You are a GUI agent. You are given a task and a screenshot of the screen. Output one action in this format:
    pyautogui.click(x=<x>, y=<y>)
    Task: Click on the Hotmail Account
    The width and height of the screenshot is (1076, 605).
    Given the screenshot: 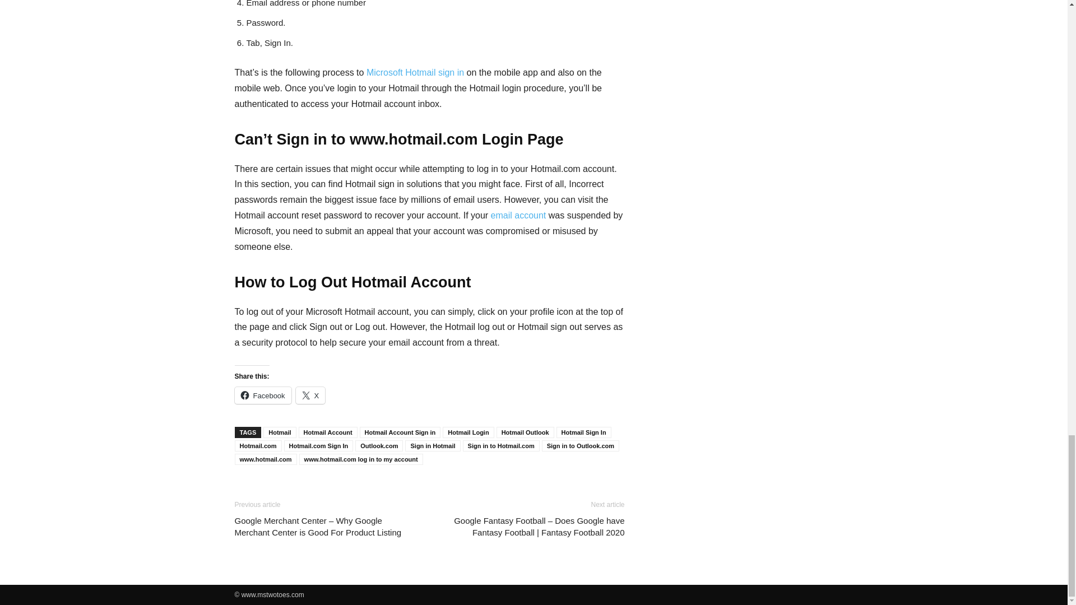 What is the action you would take?
    pyautogui.click(x=328, y=432)
    